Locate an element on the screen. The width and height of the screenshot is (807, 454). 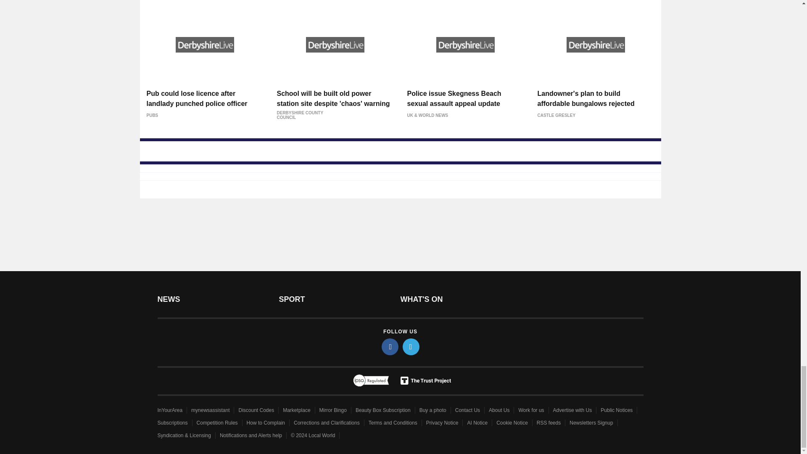
twitter is located at coordinates (411, 346).